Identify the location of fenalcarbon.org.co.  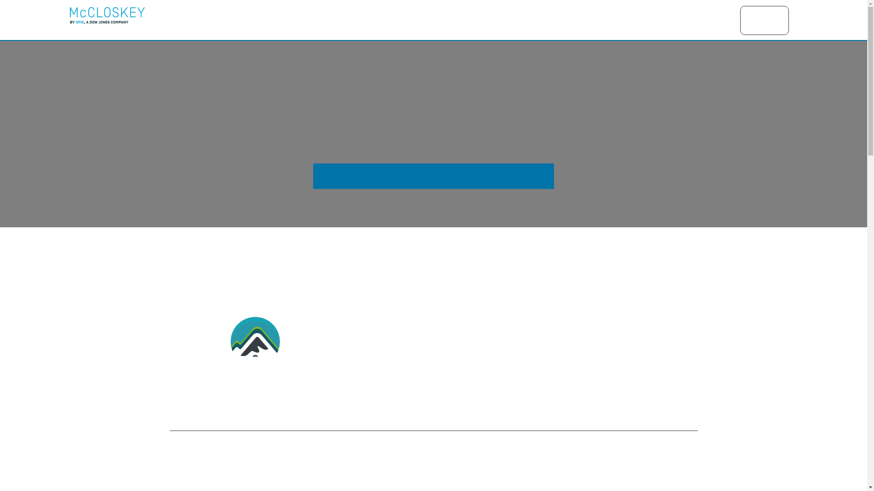
(453, 353).